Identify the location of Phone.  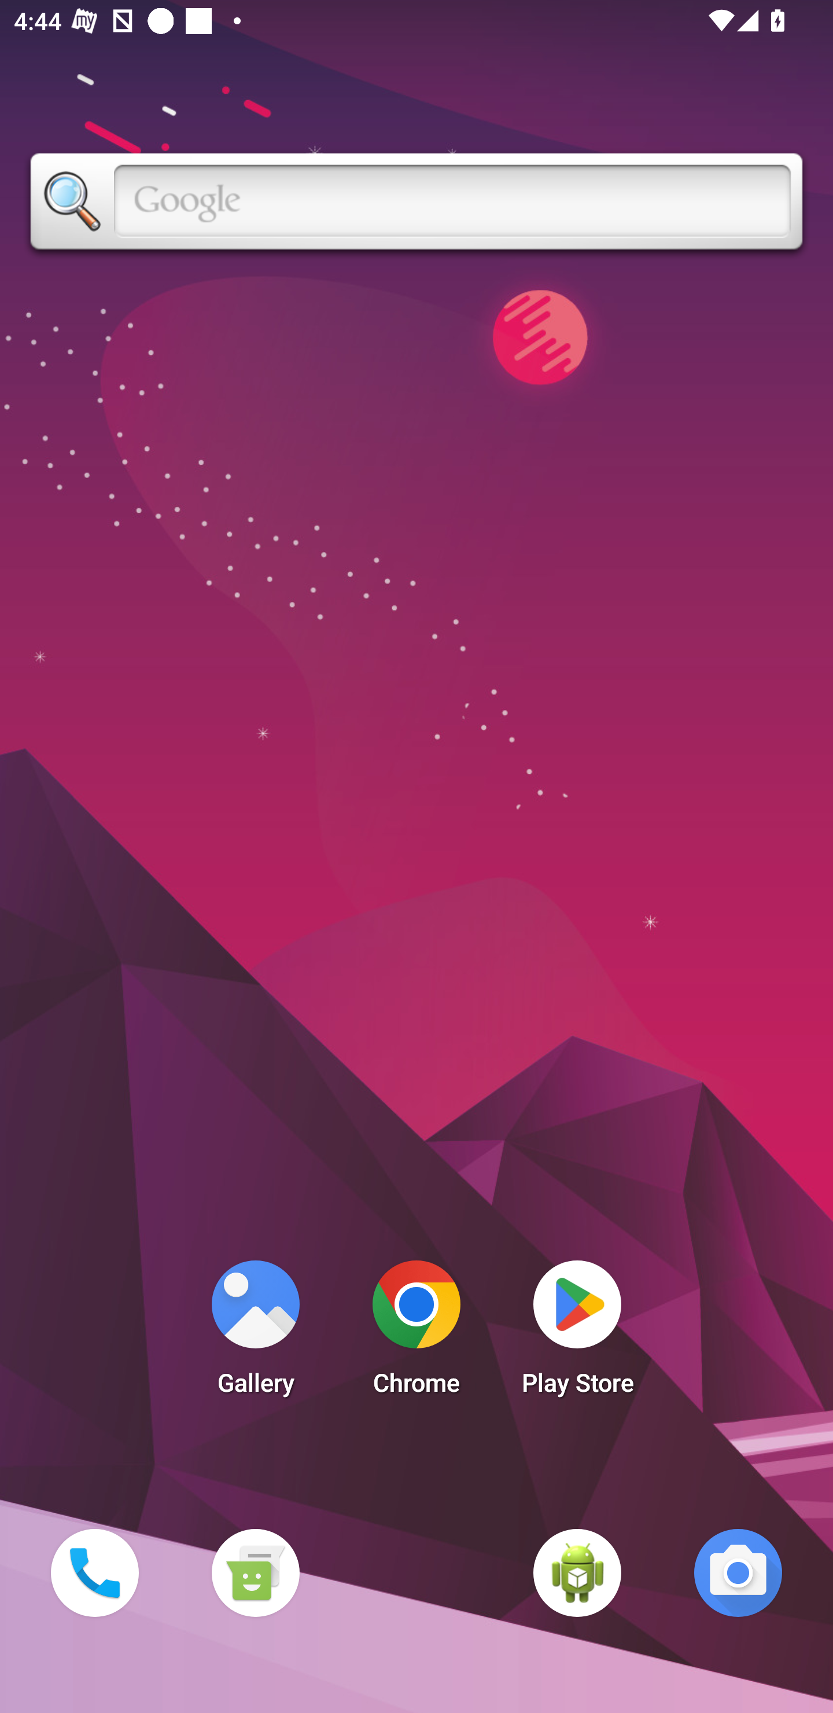
(94, 1572).